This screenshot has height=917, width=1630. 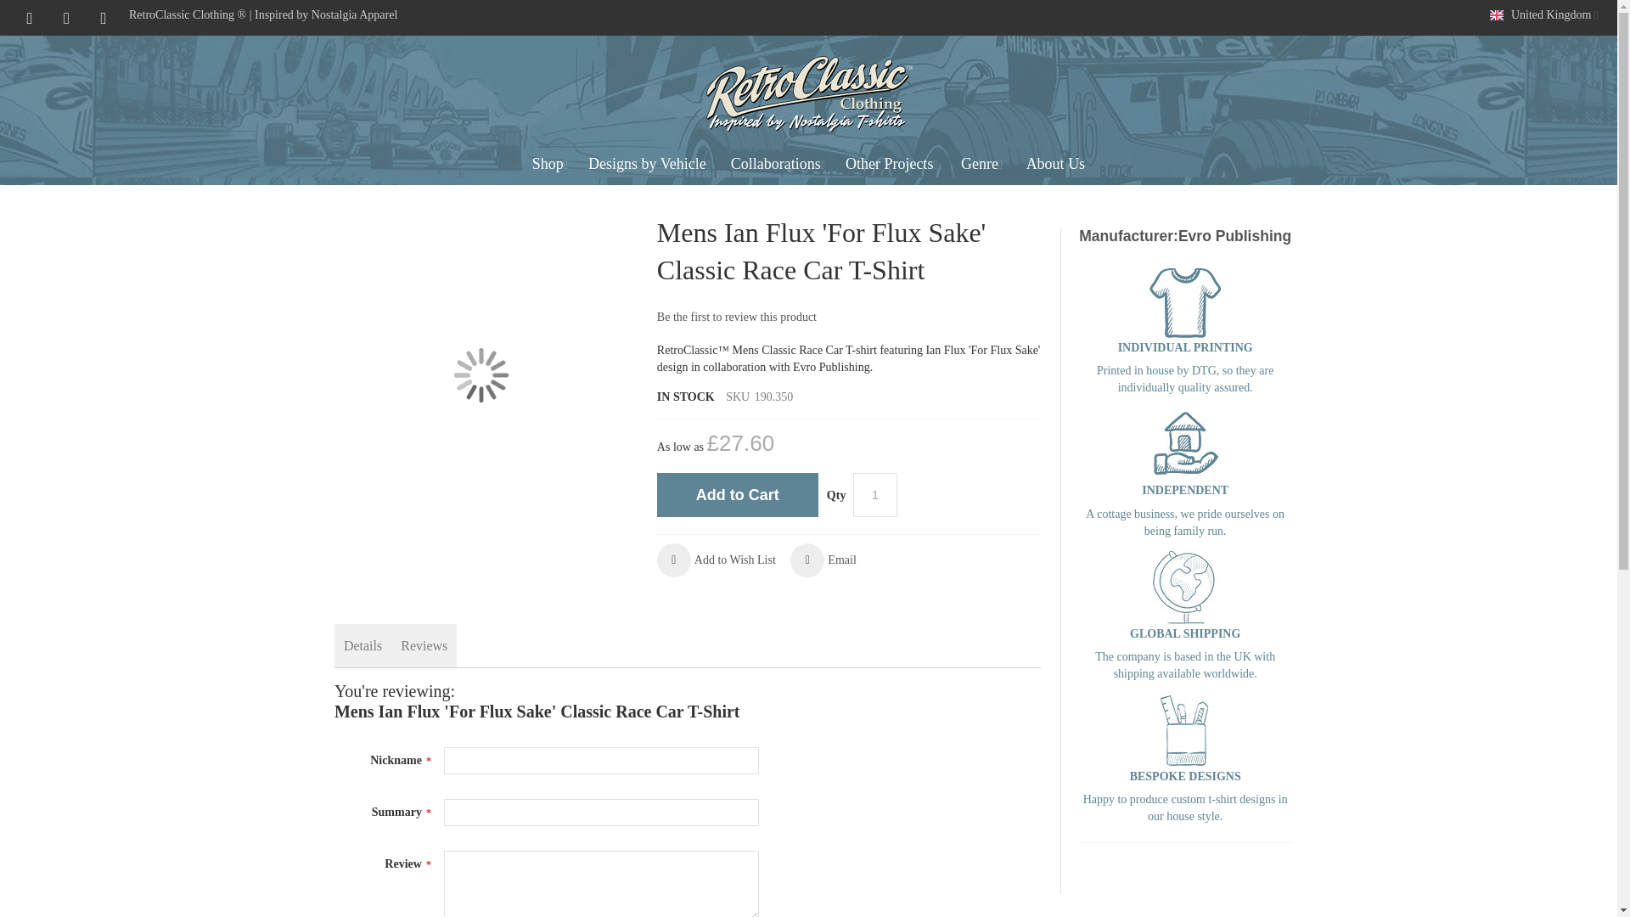 What do you see at coordinates (104, 14) in the screenshot?
I see `Join us on Facebook` at bounding box center [104, 14].